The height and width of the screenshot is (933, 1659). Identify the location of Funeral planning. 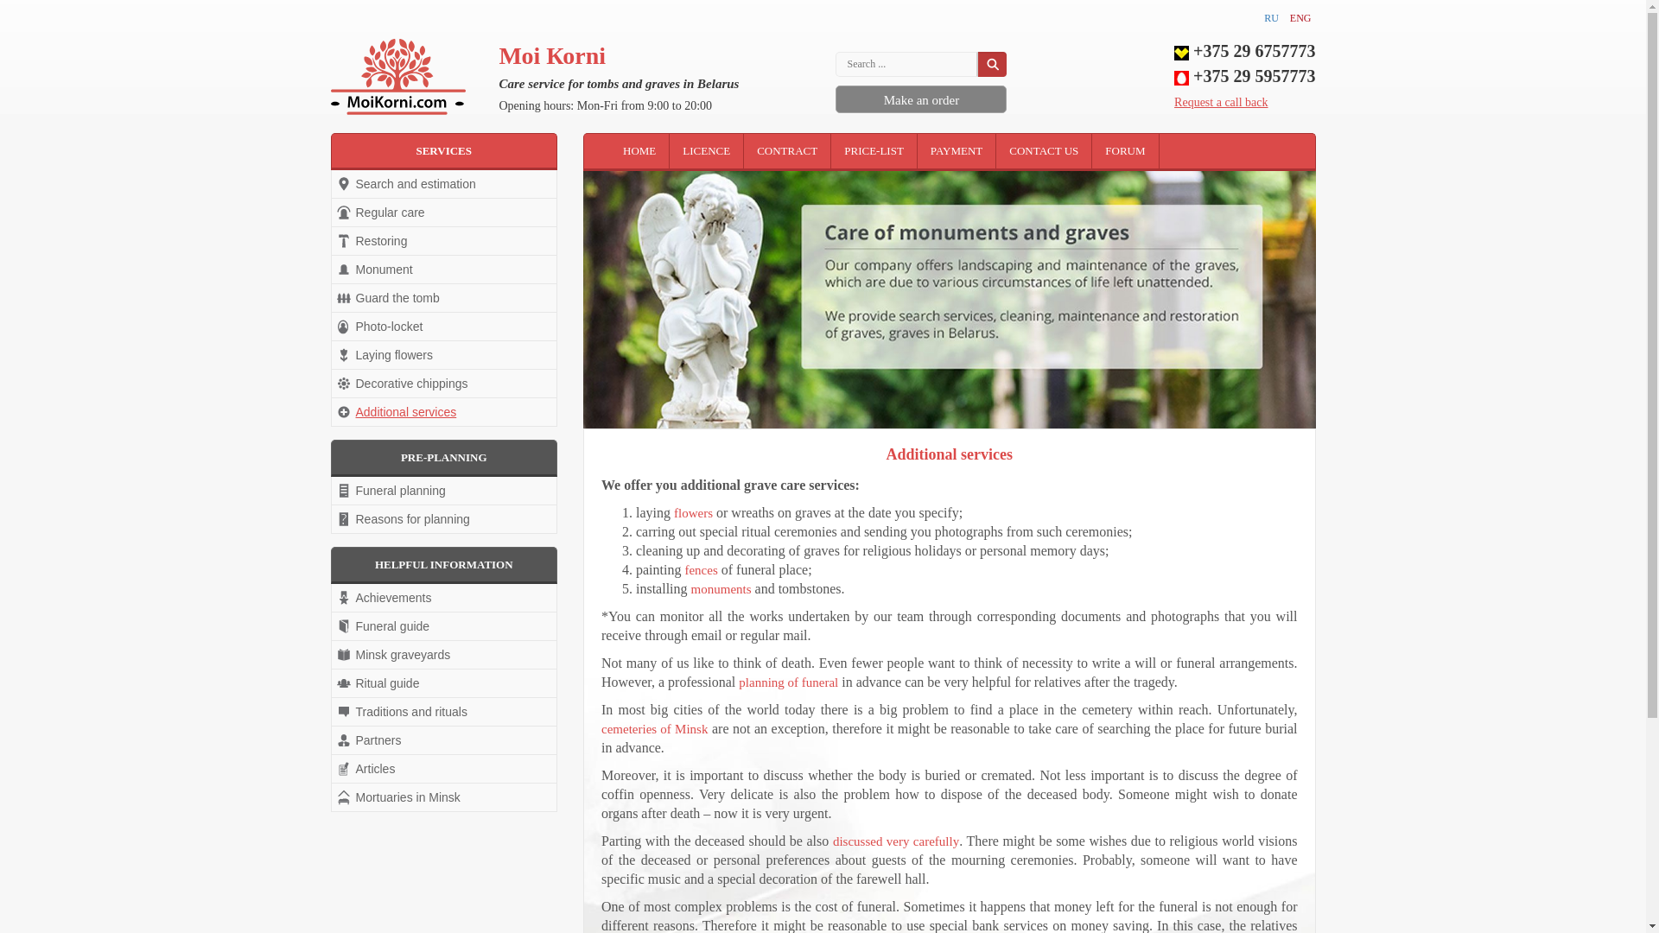
(444, 491).